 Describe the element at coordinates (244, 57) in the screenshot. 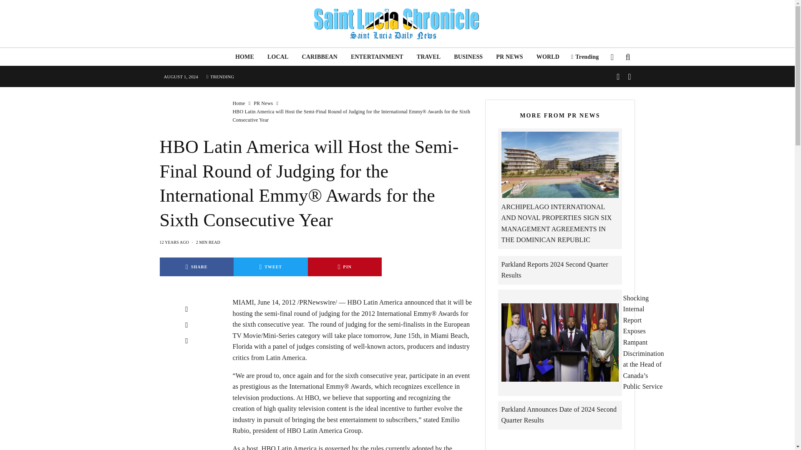

I see `HOME` at that location.